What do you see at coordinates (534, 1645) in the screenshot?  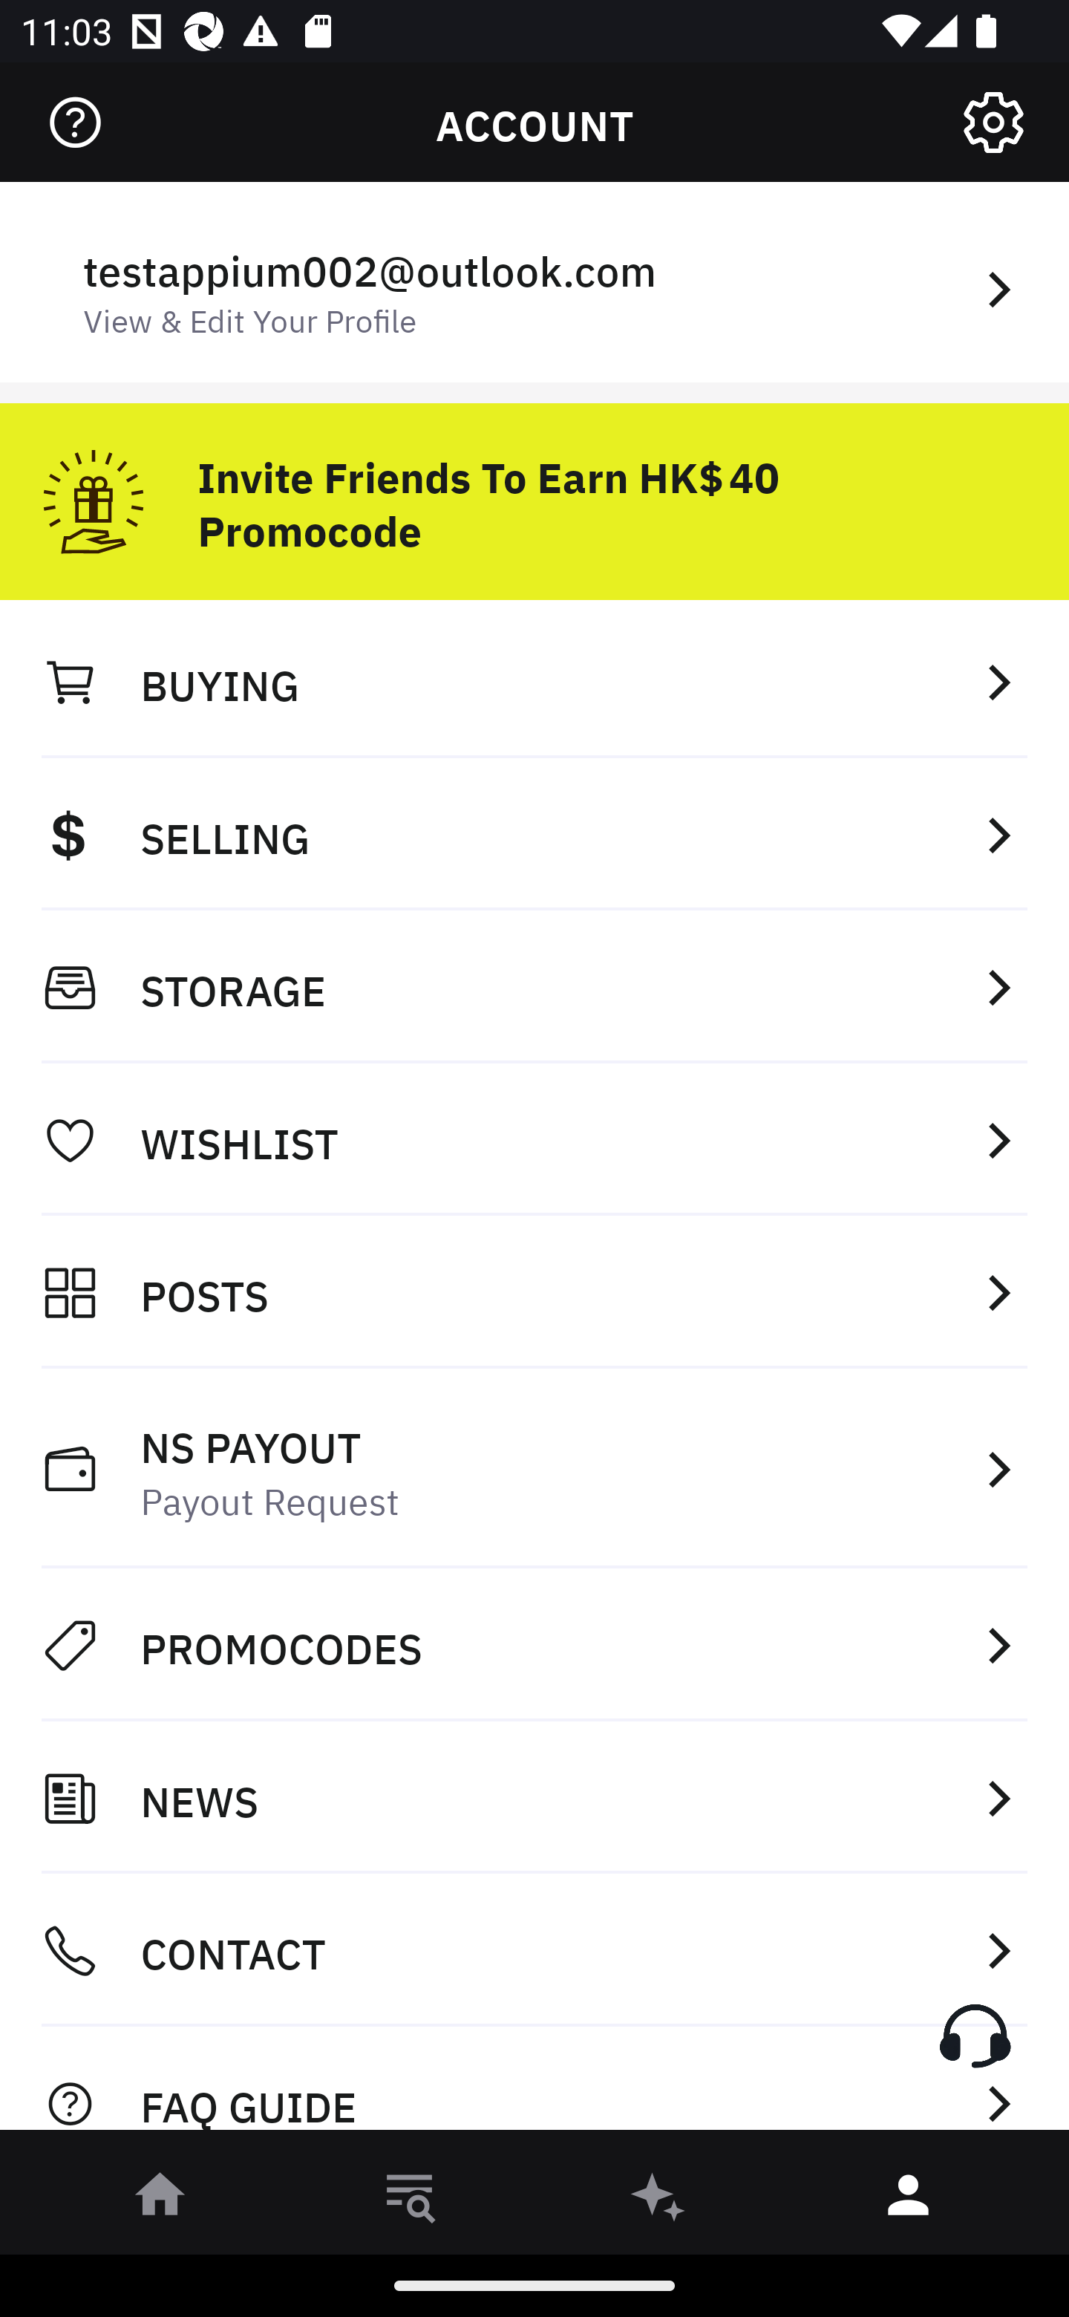 I see ` PROMOCODES ` at bounding box center [534, 1645].